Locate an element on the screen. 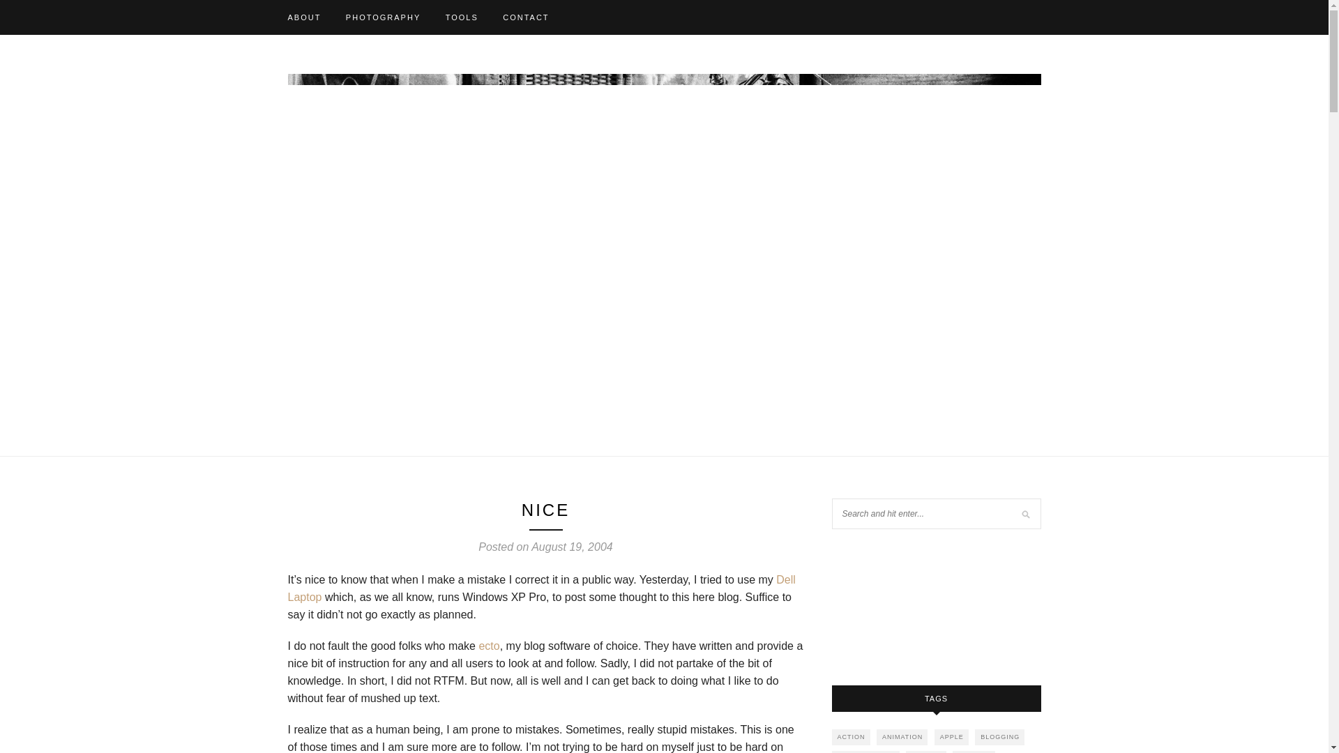 The width and height of the screenshot is (1339, 753). CARRIE FISHER is located at coordinates (865, 752).